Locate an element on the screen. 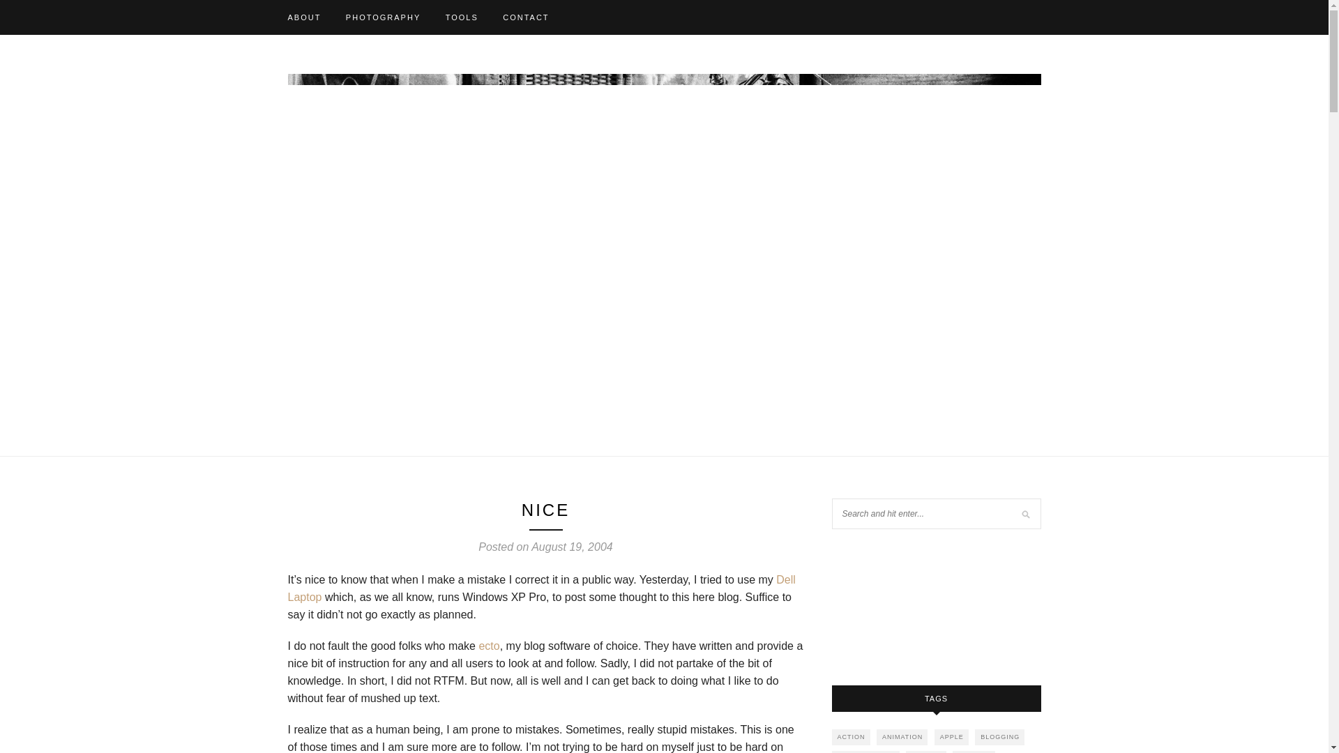 The width and height of the screenshot is (1339, 753). CARRIE FISHER is located at coordinates (865, 752).